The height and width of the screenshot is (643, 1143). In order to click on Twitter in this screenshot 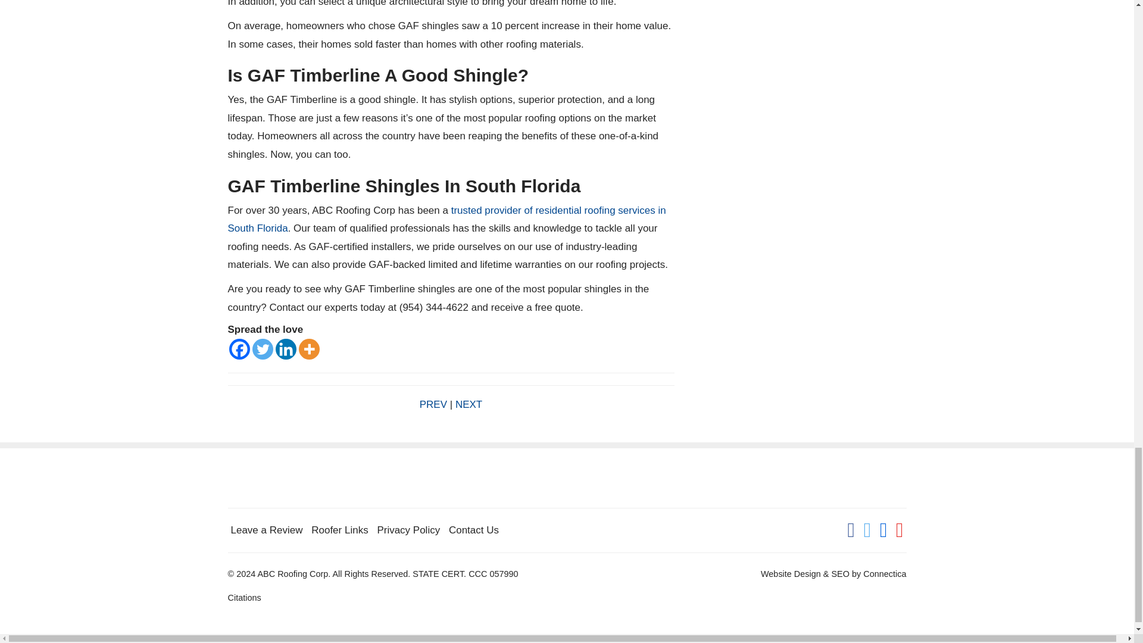, I will do `click(263, 349)`.